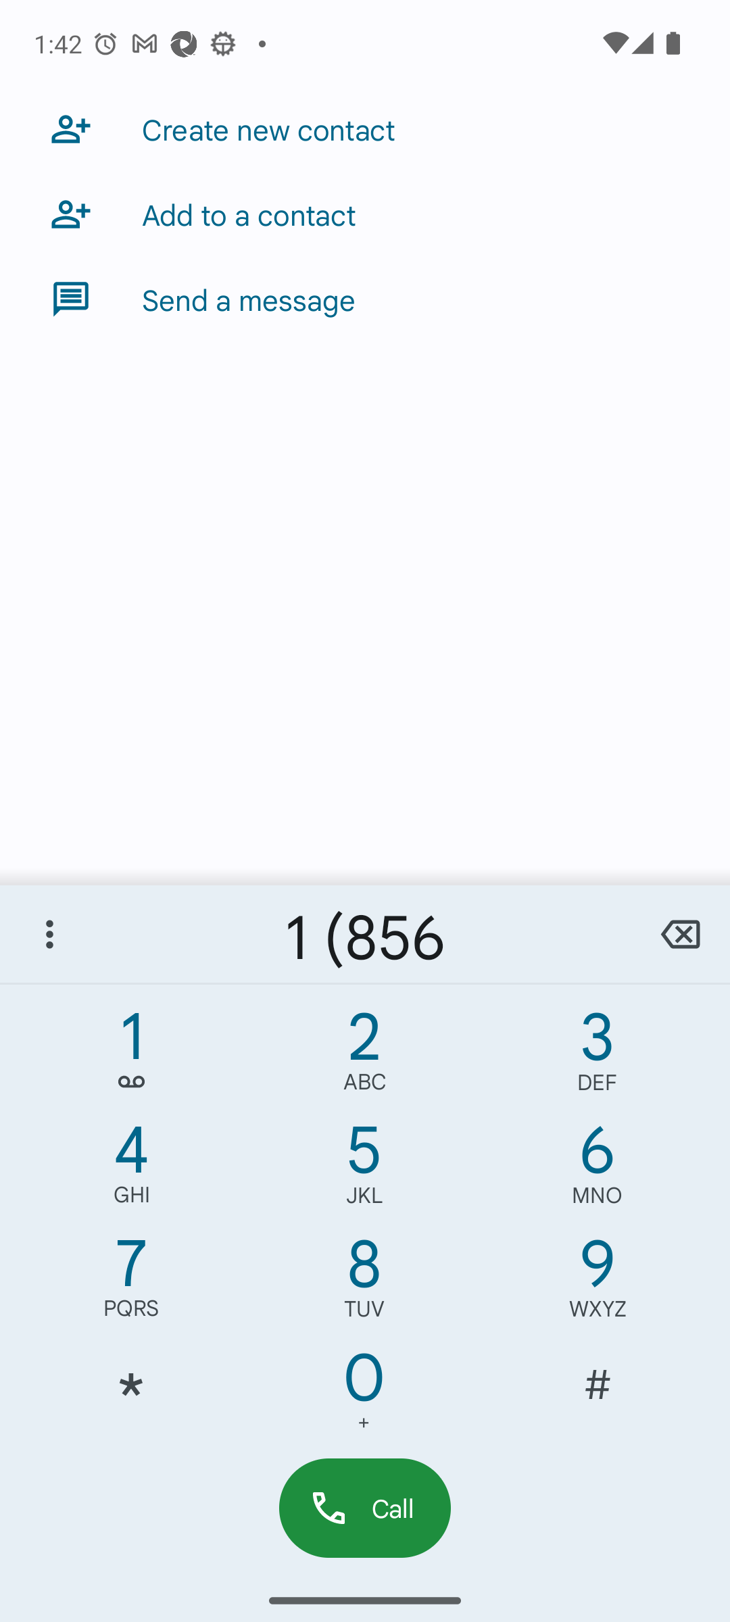  I want to click on *, so click(131, 1396).